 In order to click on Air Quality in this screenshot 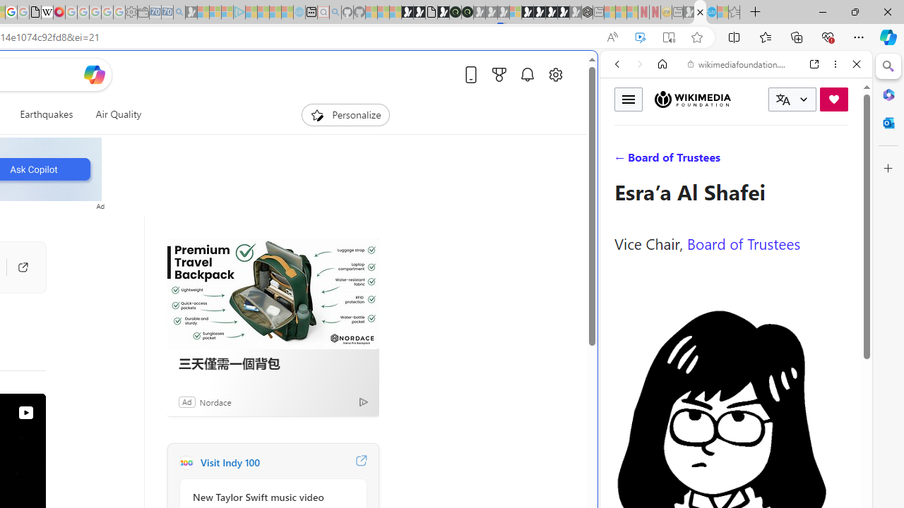, I will do `click(113, 114)`.